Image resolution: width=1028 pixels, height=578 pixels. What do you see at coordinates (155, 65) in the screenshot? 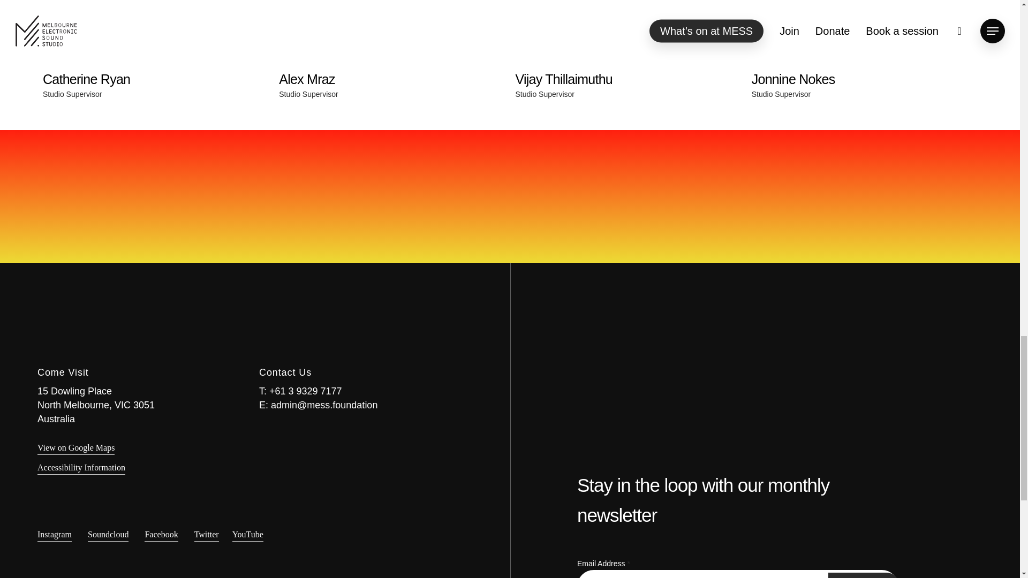
I see `Facebook` at bounding box center [155, 65].